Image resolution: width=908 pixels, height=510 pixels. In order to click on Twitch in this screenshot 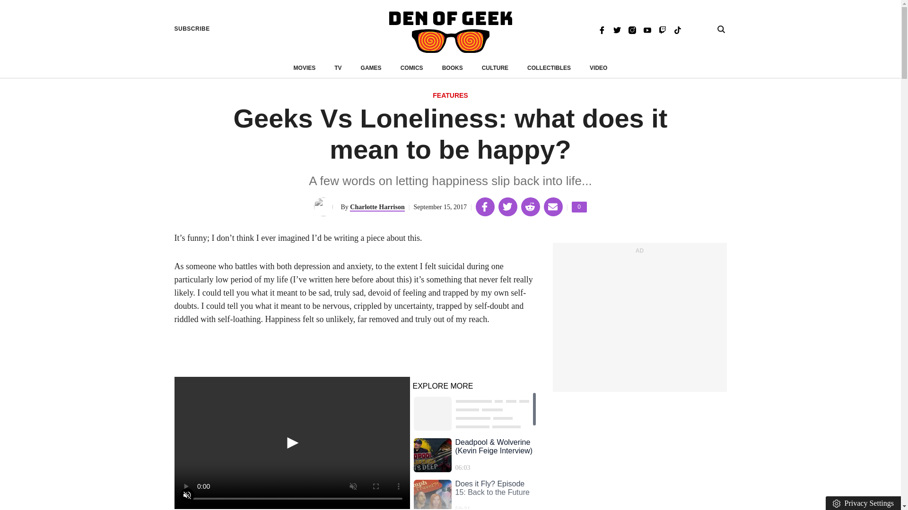, I will do `click(662, 29)`.